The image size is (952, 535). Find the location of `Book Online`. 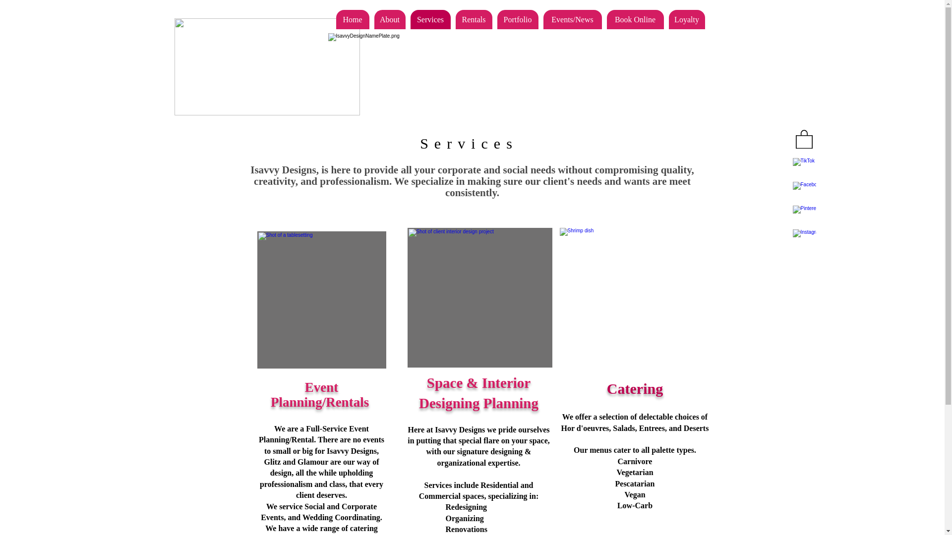

Book Online is located at coordinates (635, 20).